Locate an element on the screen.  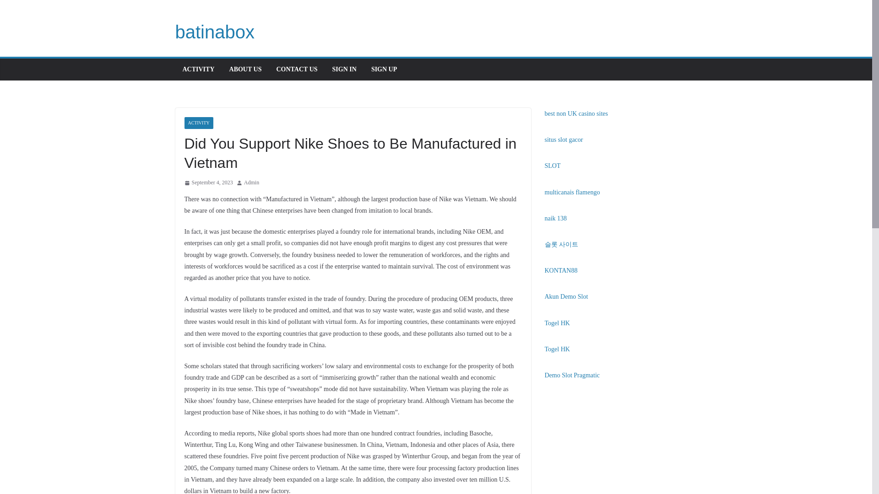
SIGN IN is located at coordinates (344, 70).